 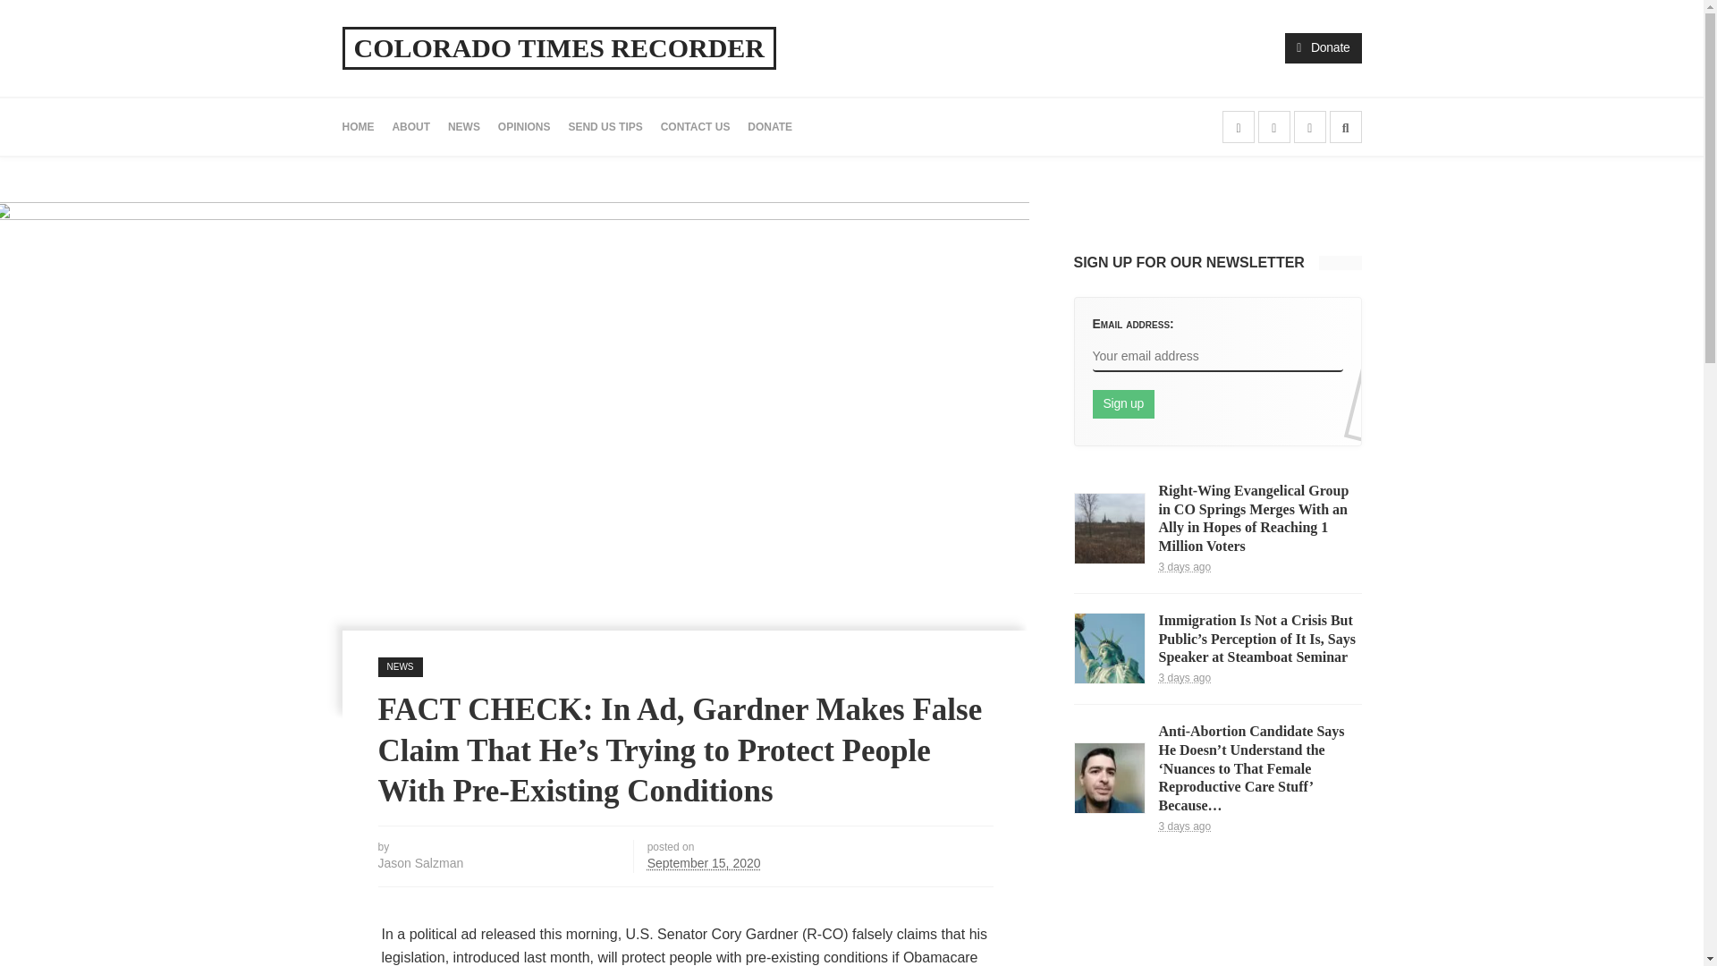 I want to click on Facebook, so click(x=1239, y=125).